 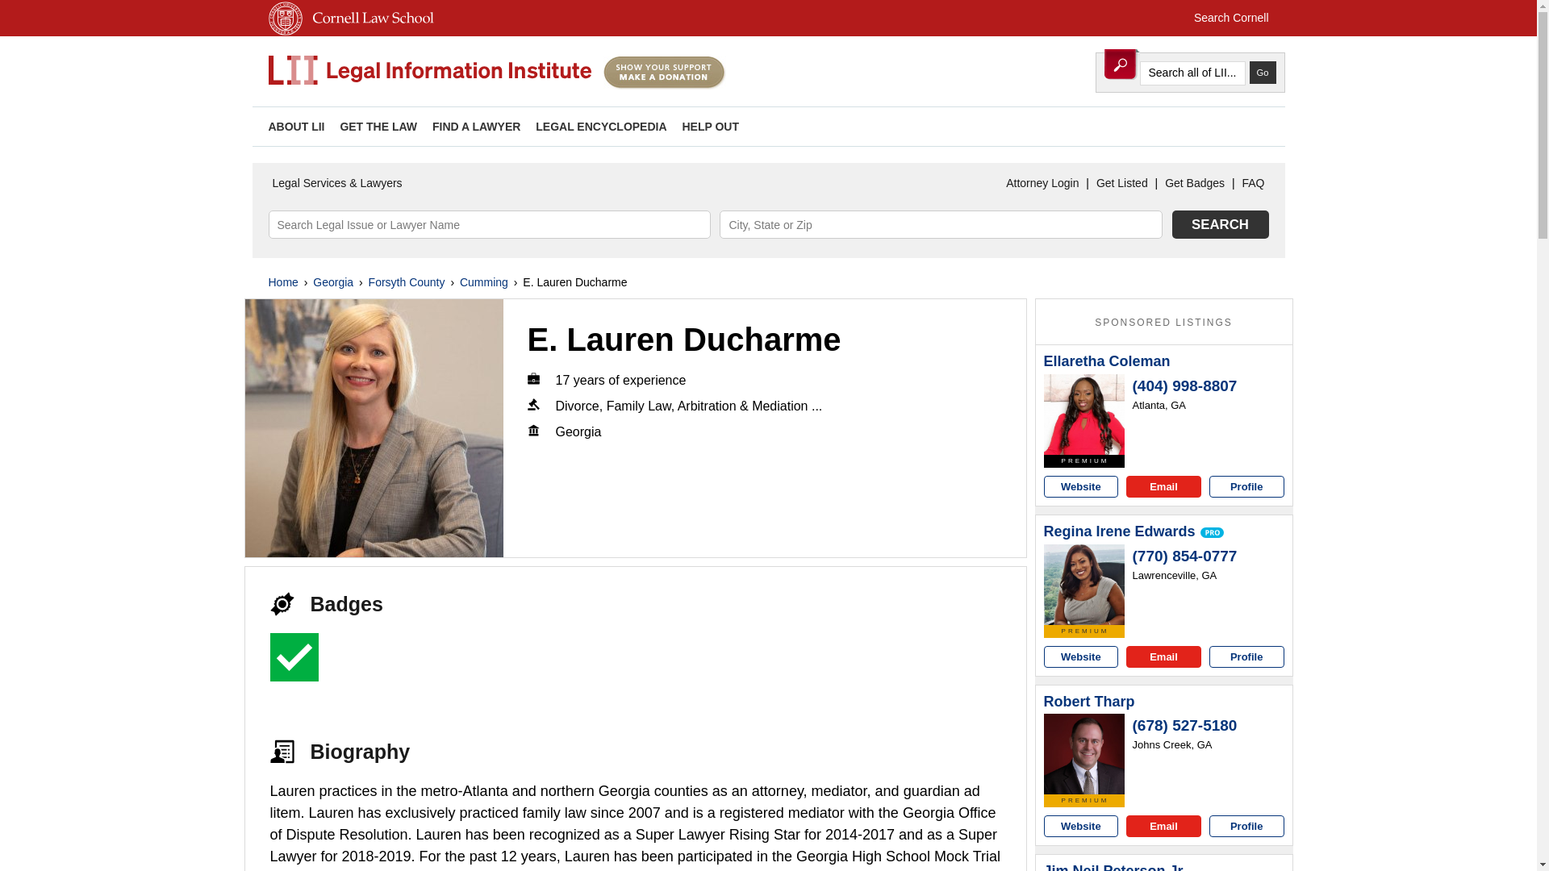 I want to click on Ellaretha Coleman, so click(x=1107, y=362).